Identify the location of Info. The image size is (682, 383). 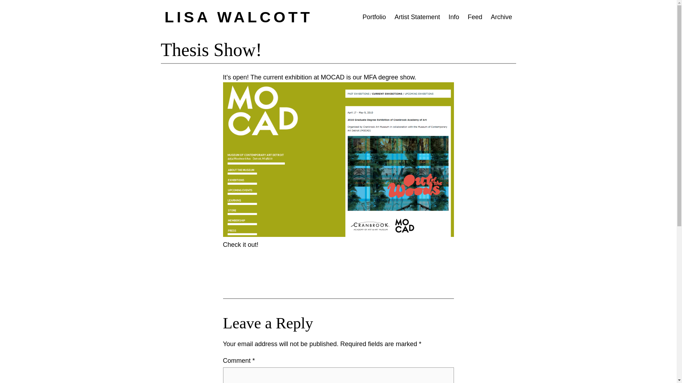
(454, 17).